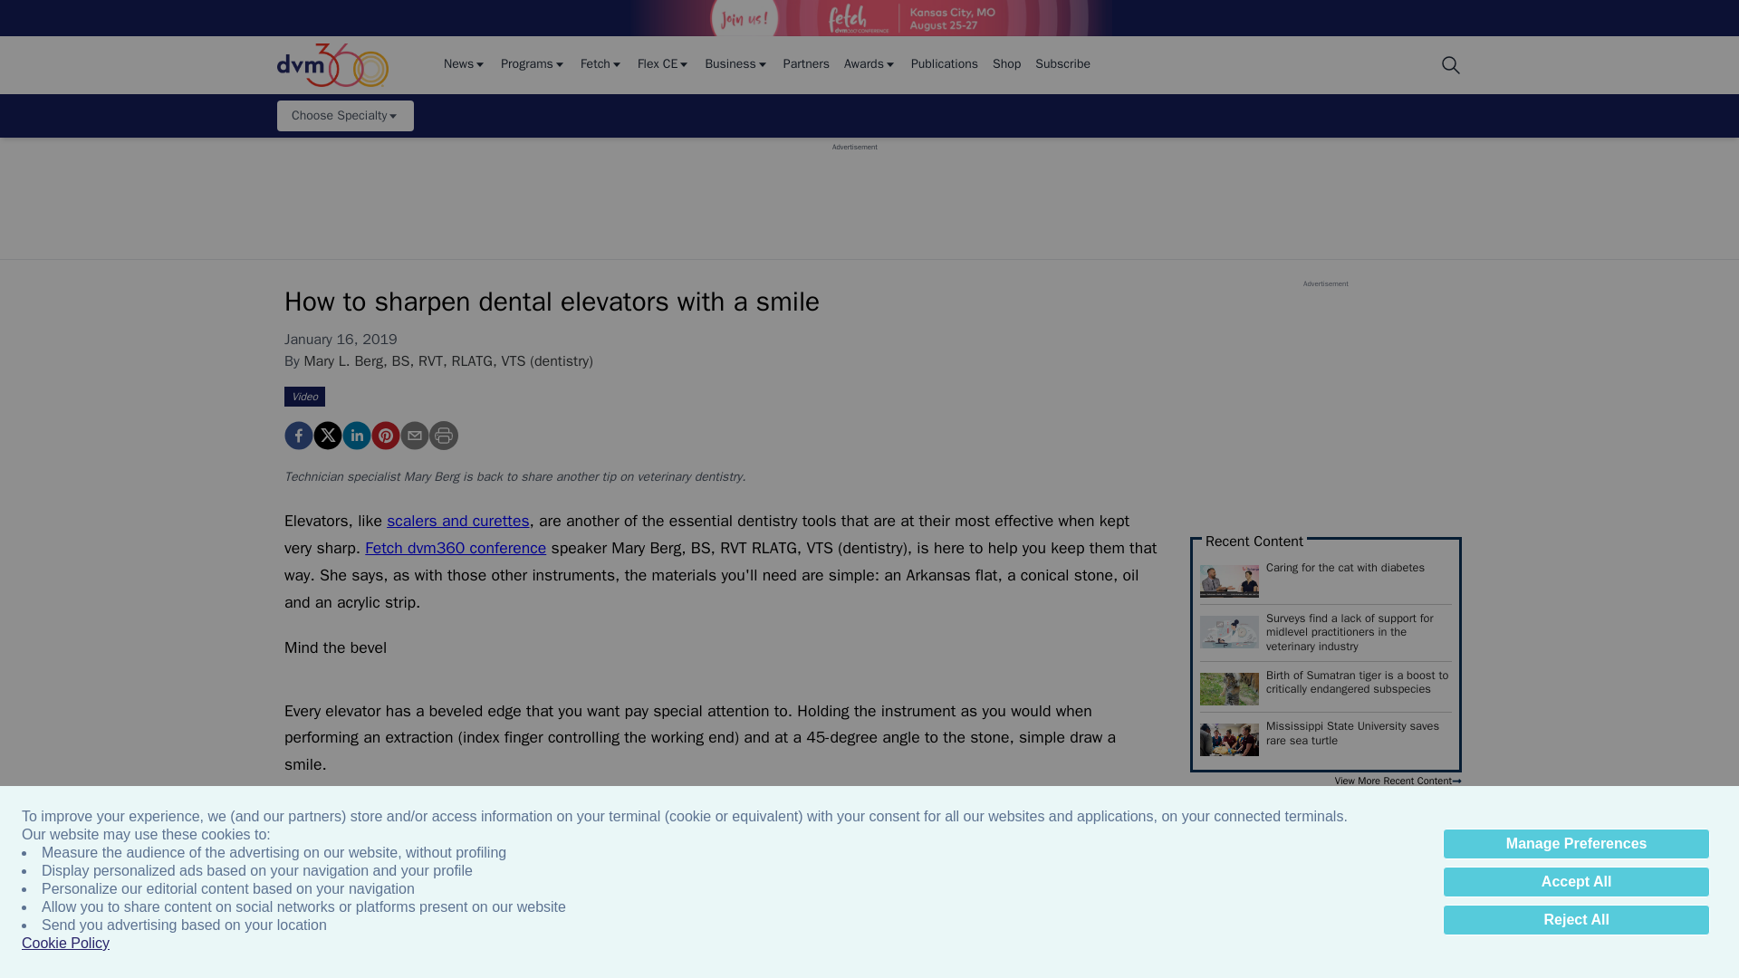  What do you see at coordinates (1576, 844) in the screenshot?
I see `Manage Preferences` at bounding box center [1576, 844].